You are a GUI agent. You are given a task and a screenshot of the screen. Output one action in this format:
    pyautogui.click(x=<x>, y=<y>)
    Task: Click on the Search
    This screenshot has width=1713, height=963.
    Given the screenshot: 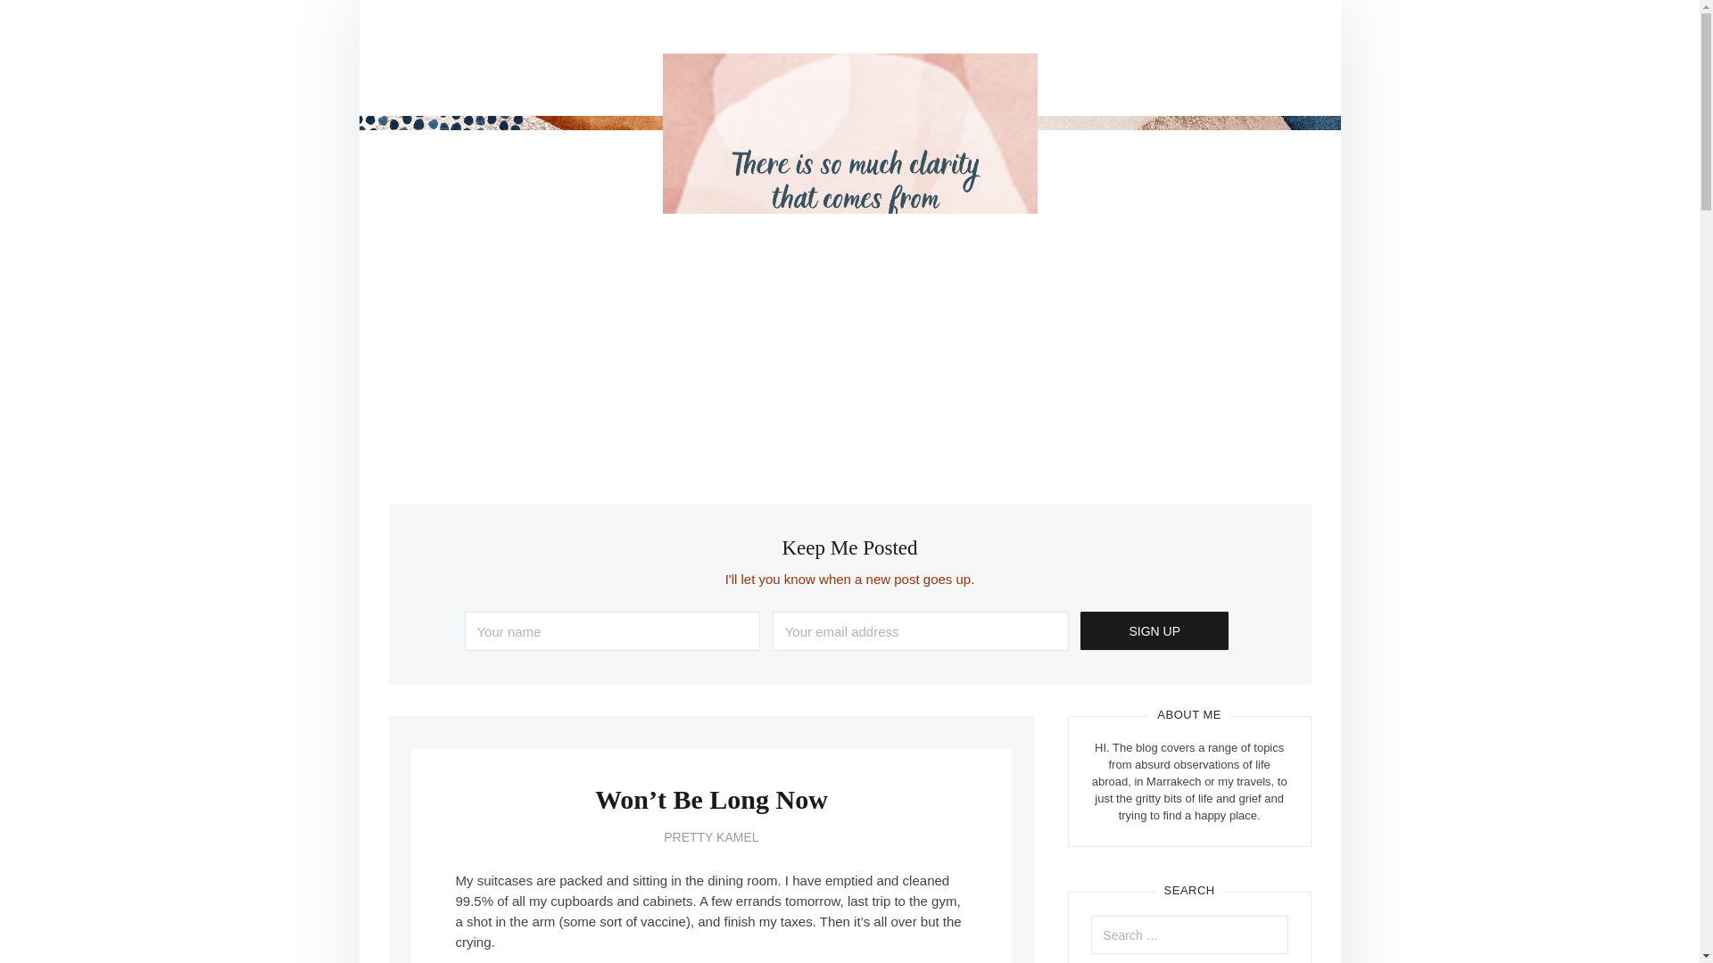 What is the action you would take?
    pyautogui.click(x=48, y=20)
    